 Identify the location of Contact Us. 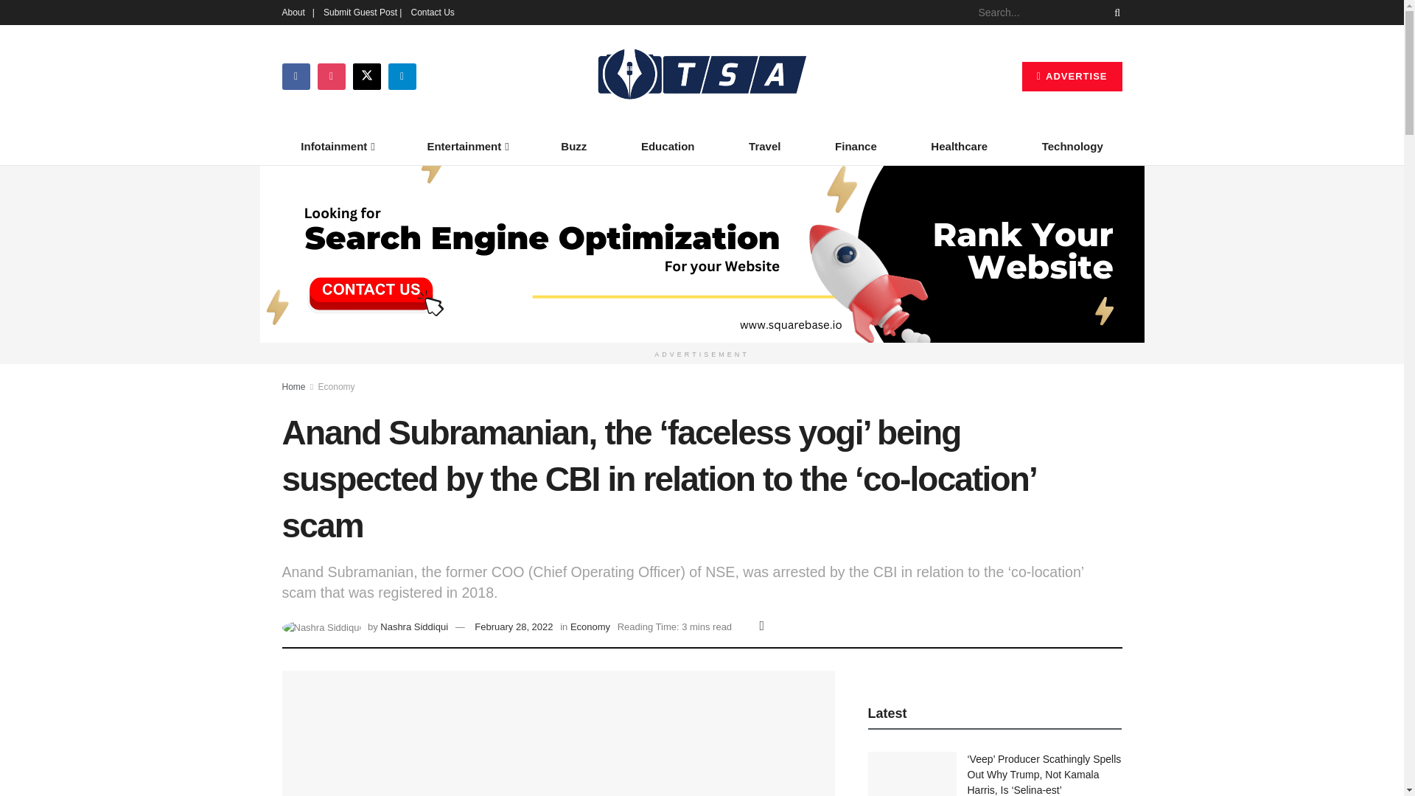
(432, 12).